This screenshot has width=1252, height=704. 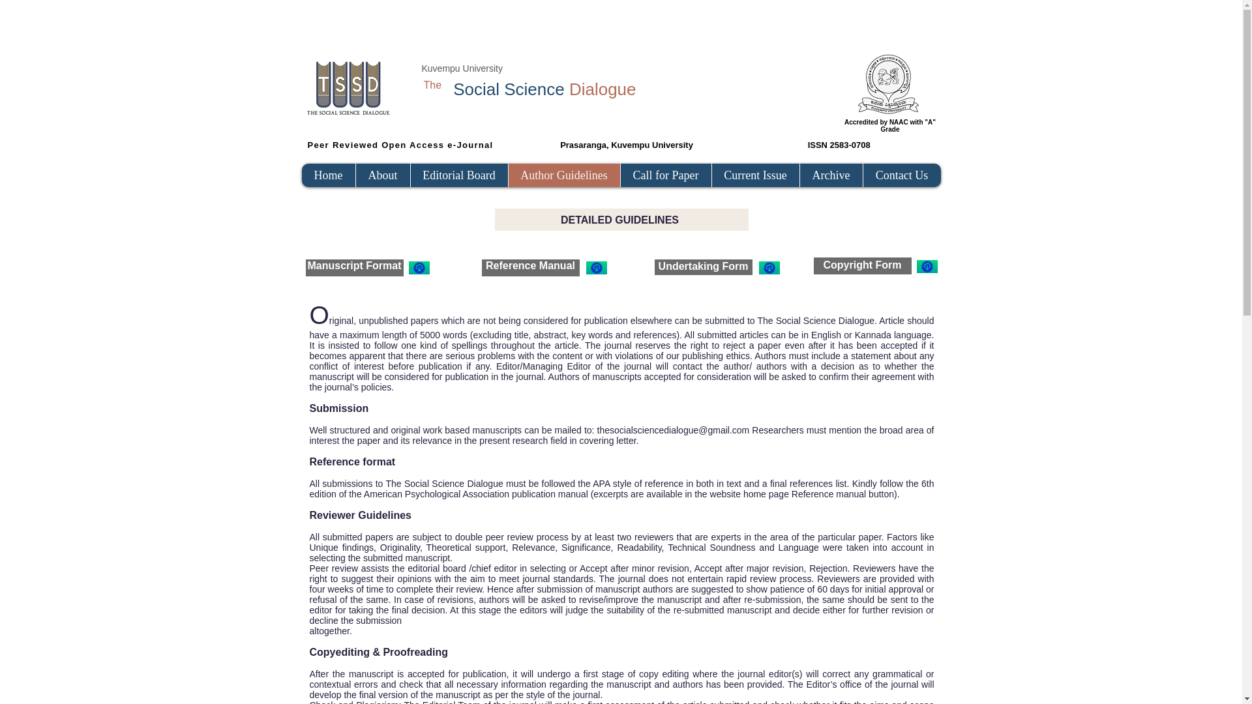 What do you see at coordinates (754, 175) in the screenshot?
I see `Current Issue` at bounding box center [754, 175].